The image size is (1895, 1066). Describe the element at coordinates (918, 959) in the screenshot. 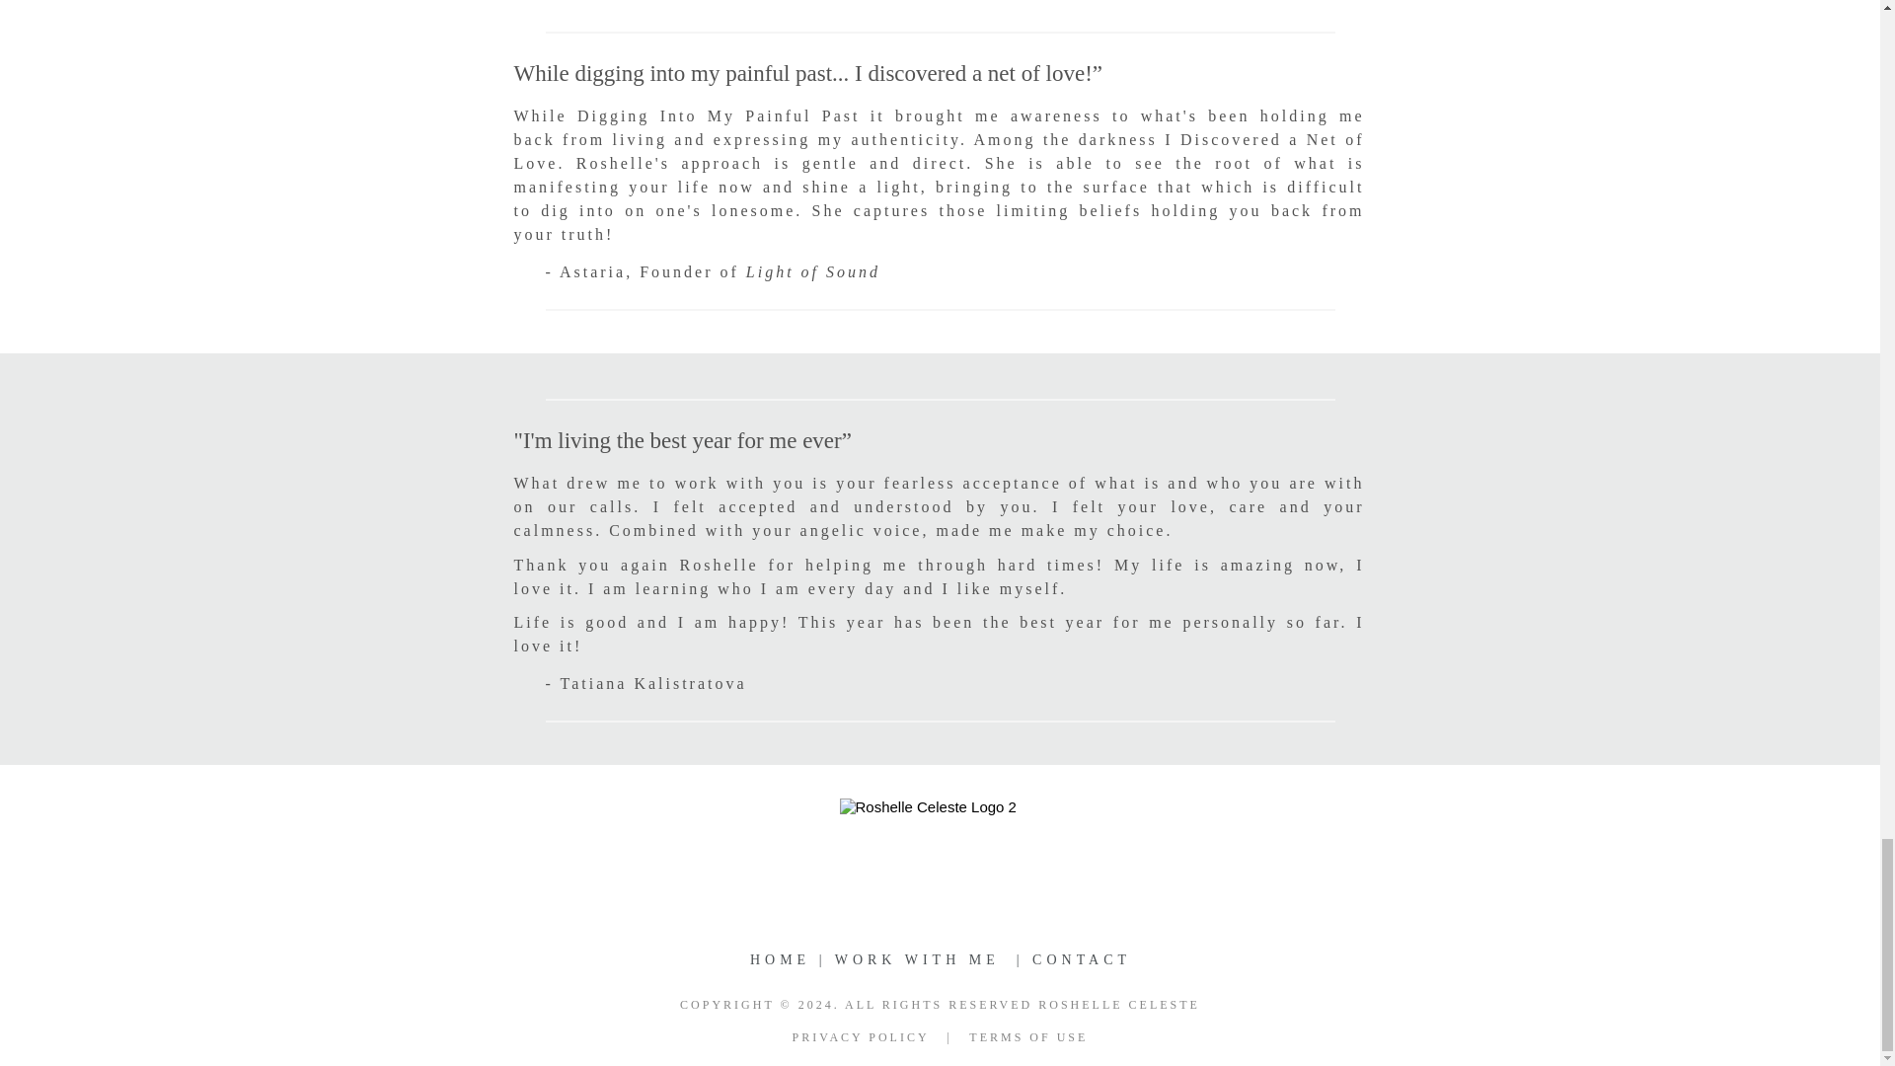

I see `WORK WITH ME` at that location.